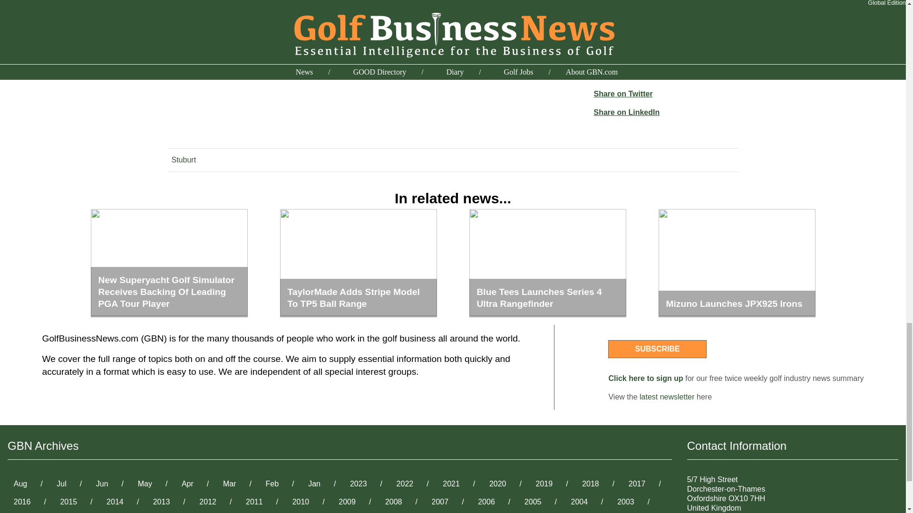 The height and width of the screenshot is (513, 913). I want to click on TaylorMade Adds Stripe Model To TP5 Ball Range, so click(358, 263).